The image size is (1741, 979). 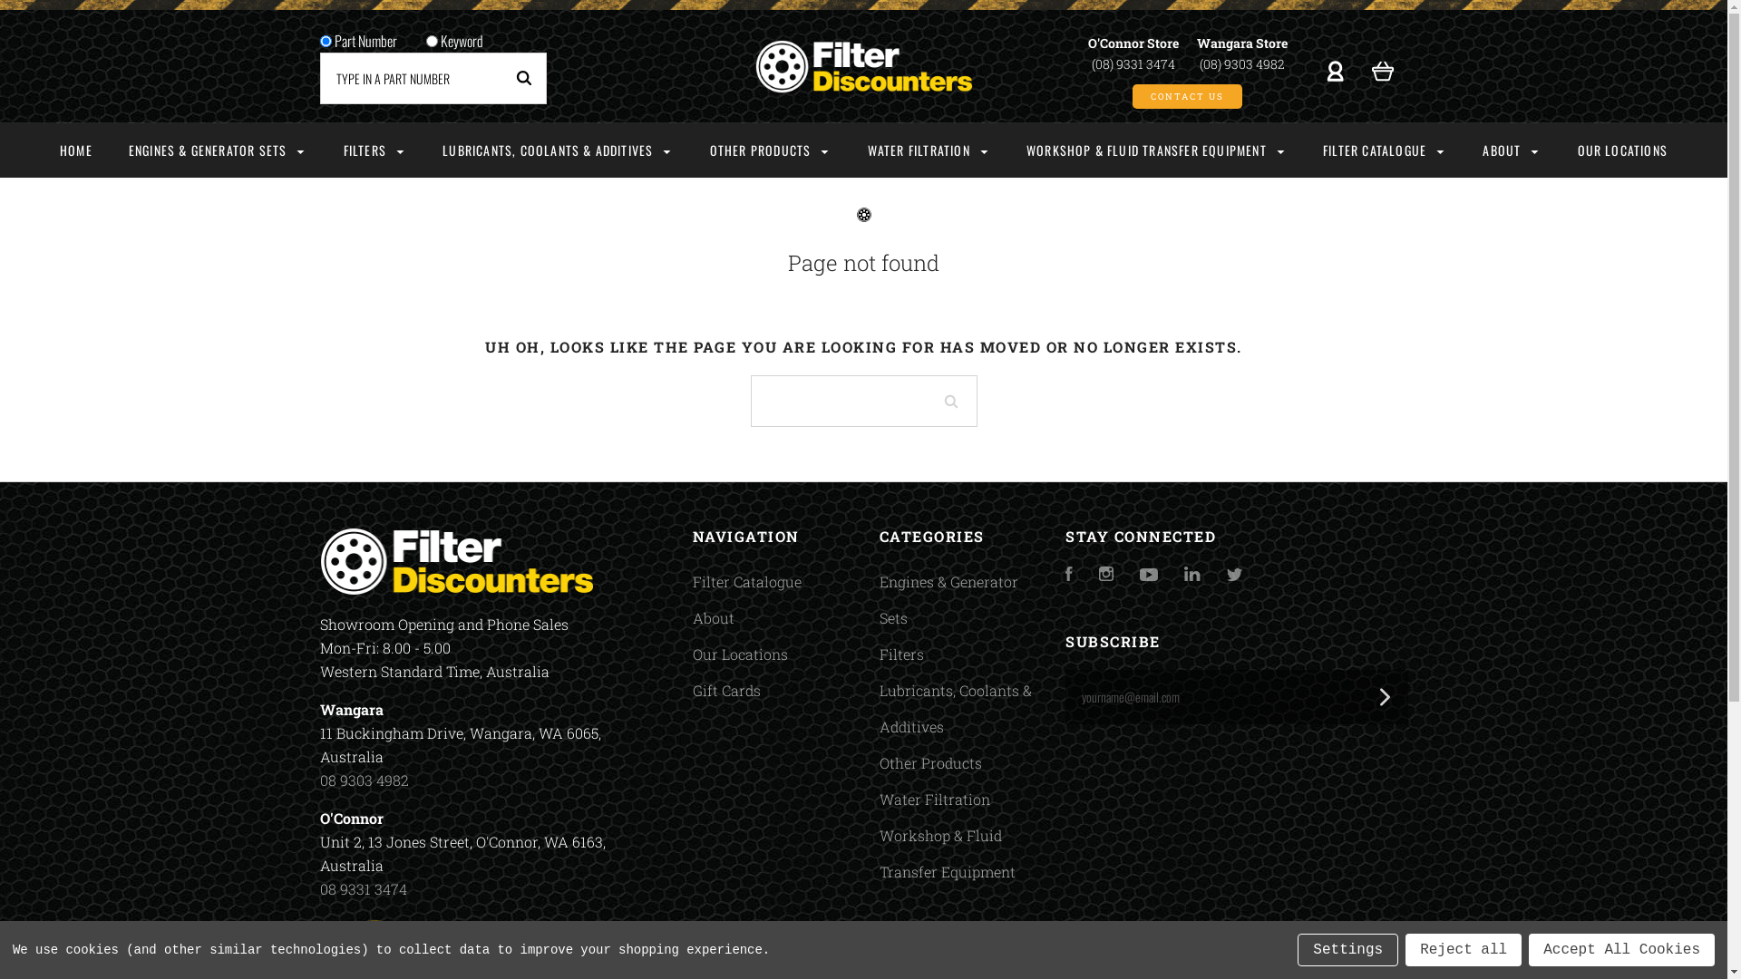 I want to click on (08) 9331 3474, so click(x=1133, y=63).